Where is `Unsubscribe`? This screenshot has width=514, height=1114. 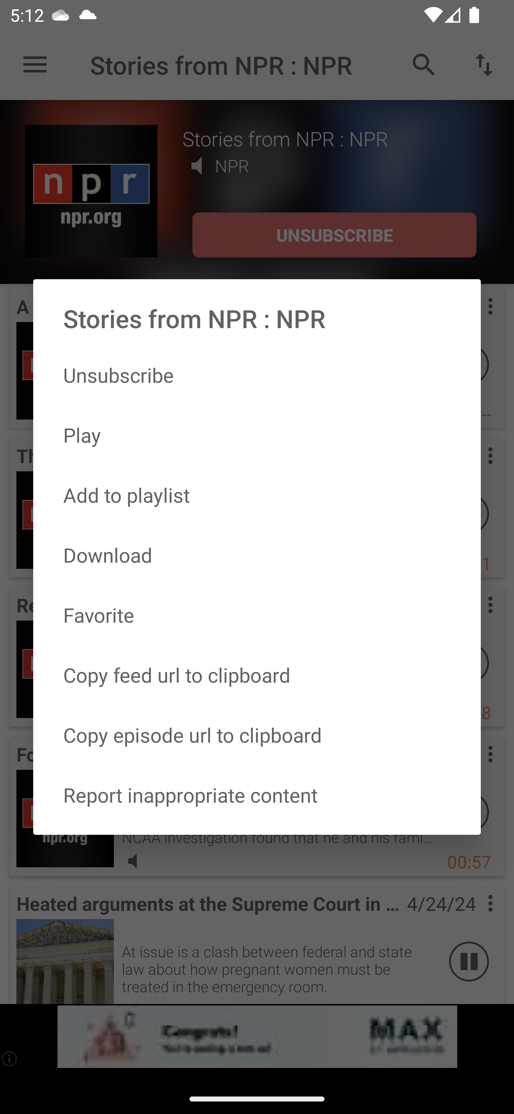 Unsubscribe is located at coordinates (257, 375).